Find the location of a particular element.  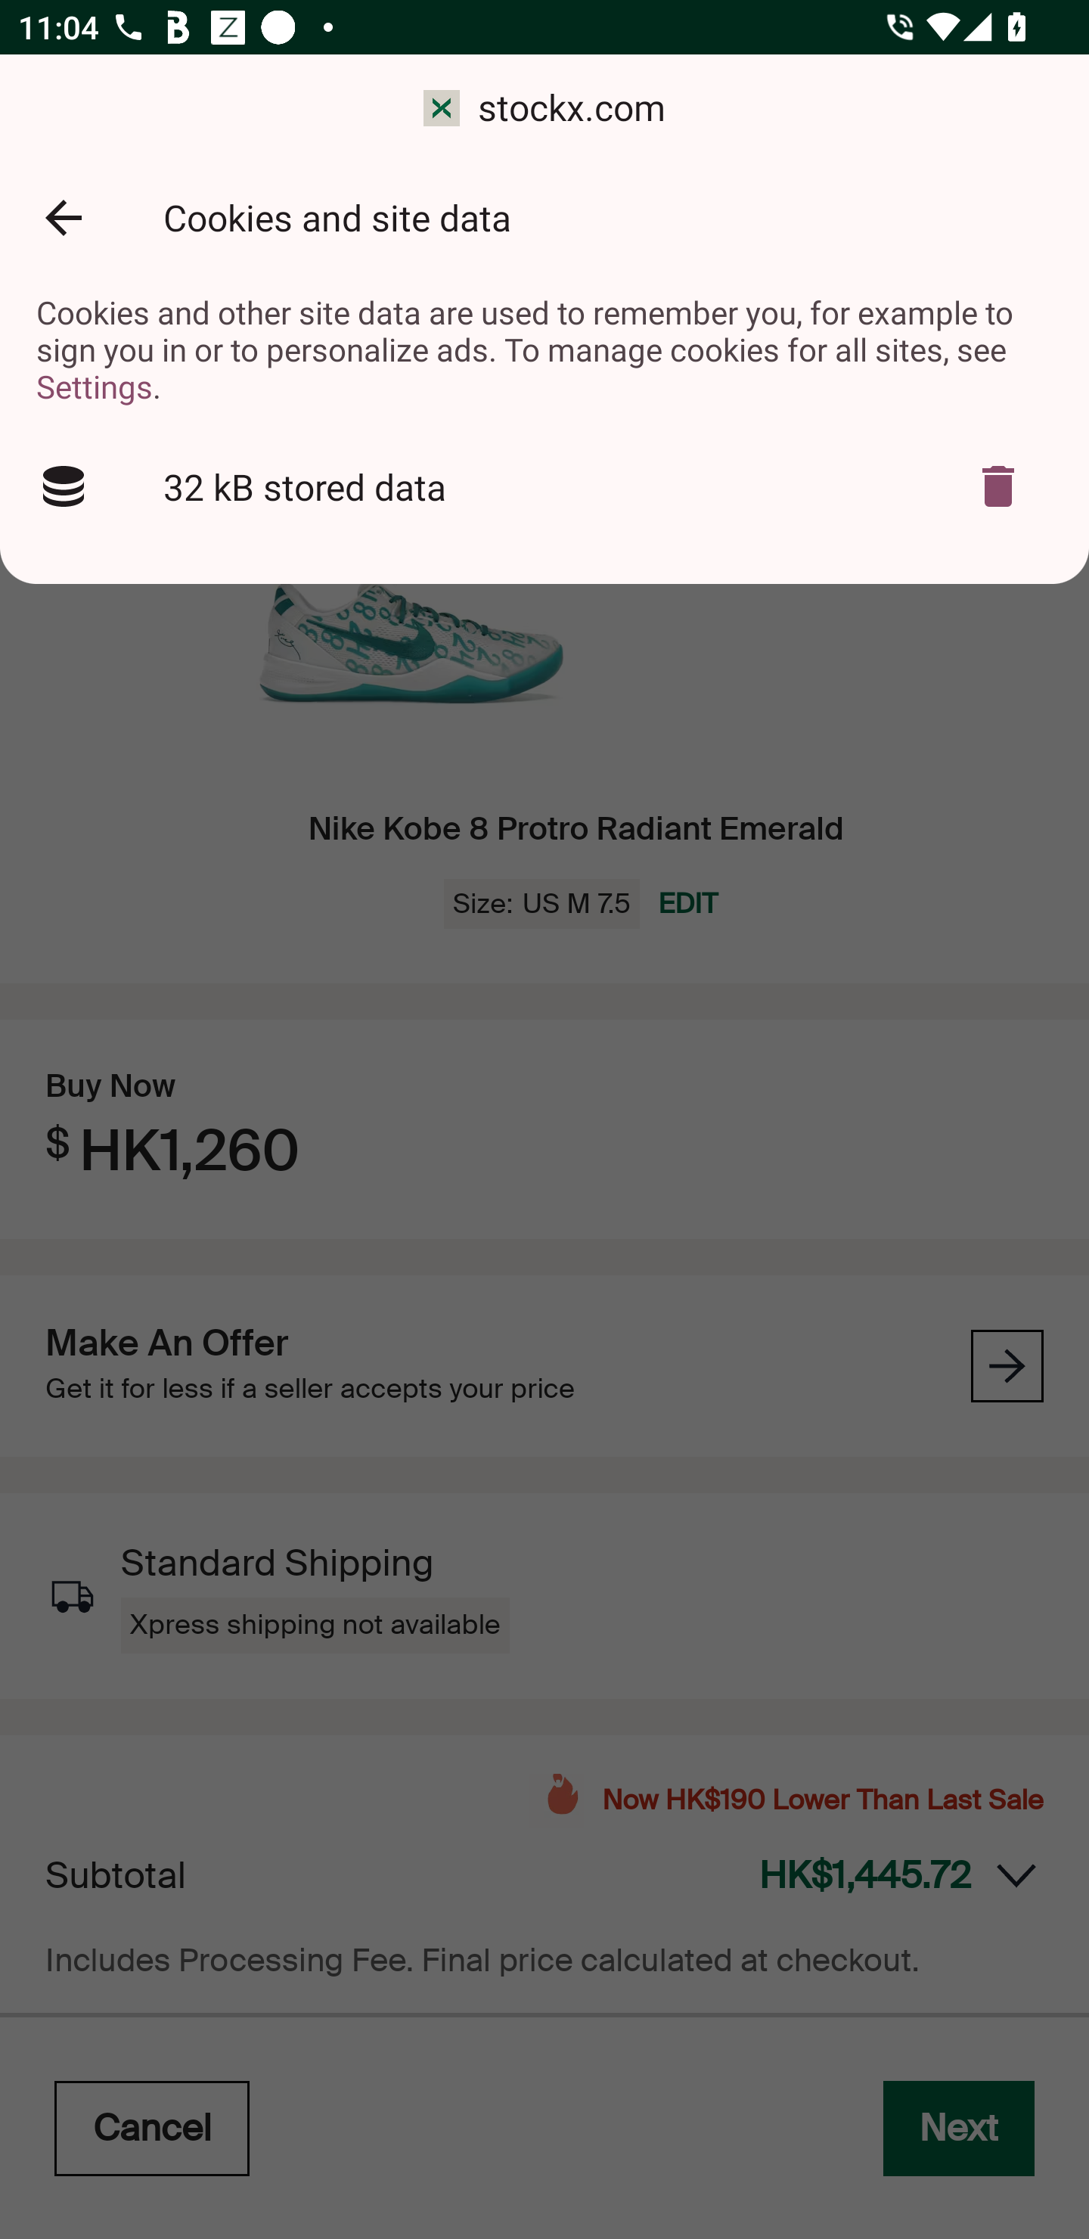

stockx.com is located at coordinates (544, 109).